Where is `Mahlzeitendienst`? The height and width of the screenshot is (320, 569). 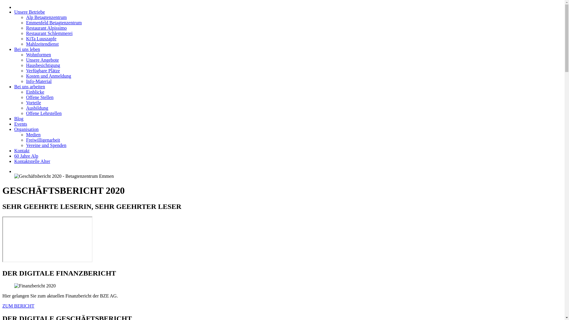 Mahlzeitendienst is located at coordinates (42, 44).